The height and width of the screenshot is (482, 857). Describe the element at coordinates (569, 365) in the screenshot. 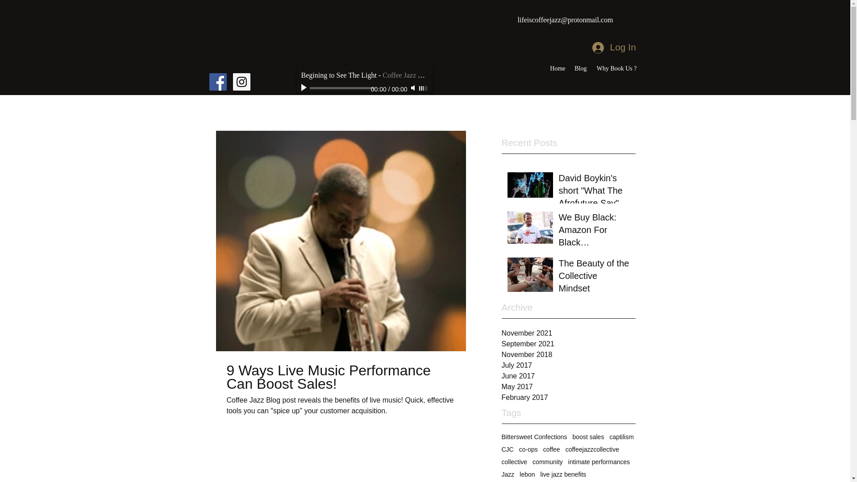

I see `July 2017` at that location.